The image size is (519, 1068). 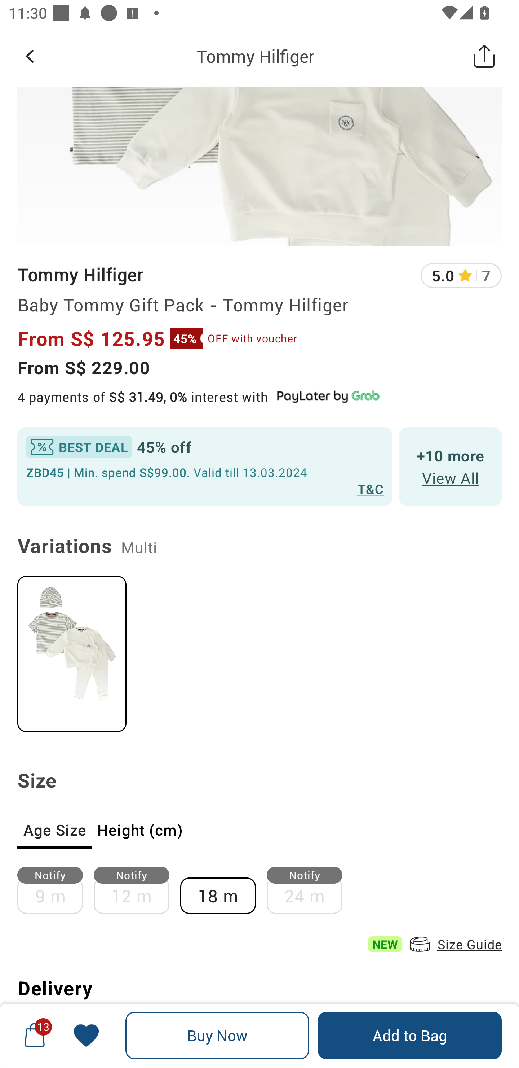 I want to click on Buy Now, so click(x=217, y=1036).